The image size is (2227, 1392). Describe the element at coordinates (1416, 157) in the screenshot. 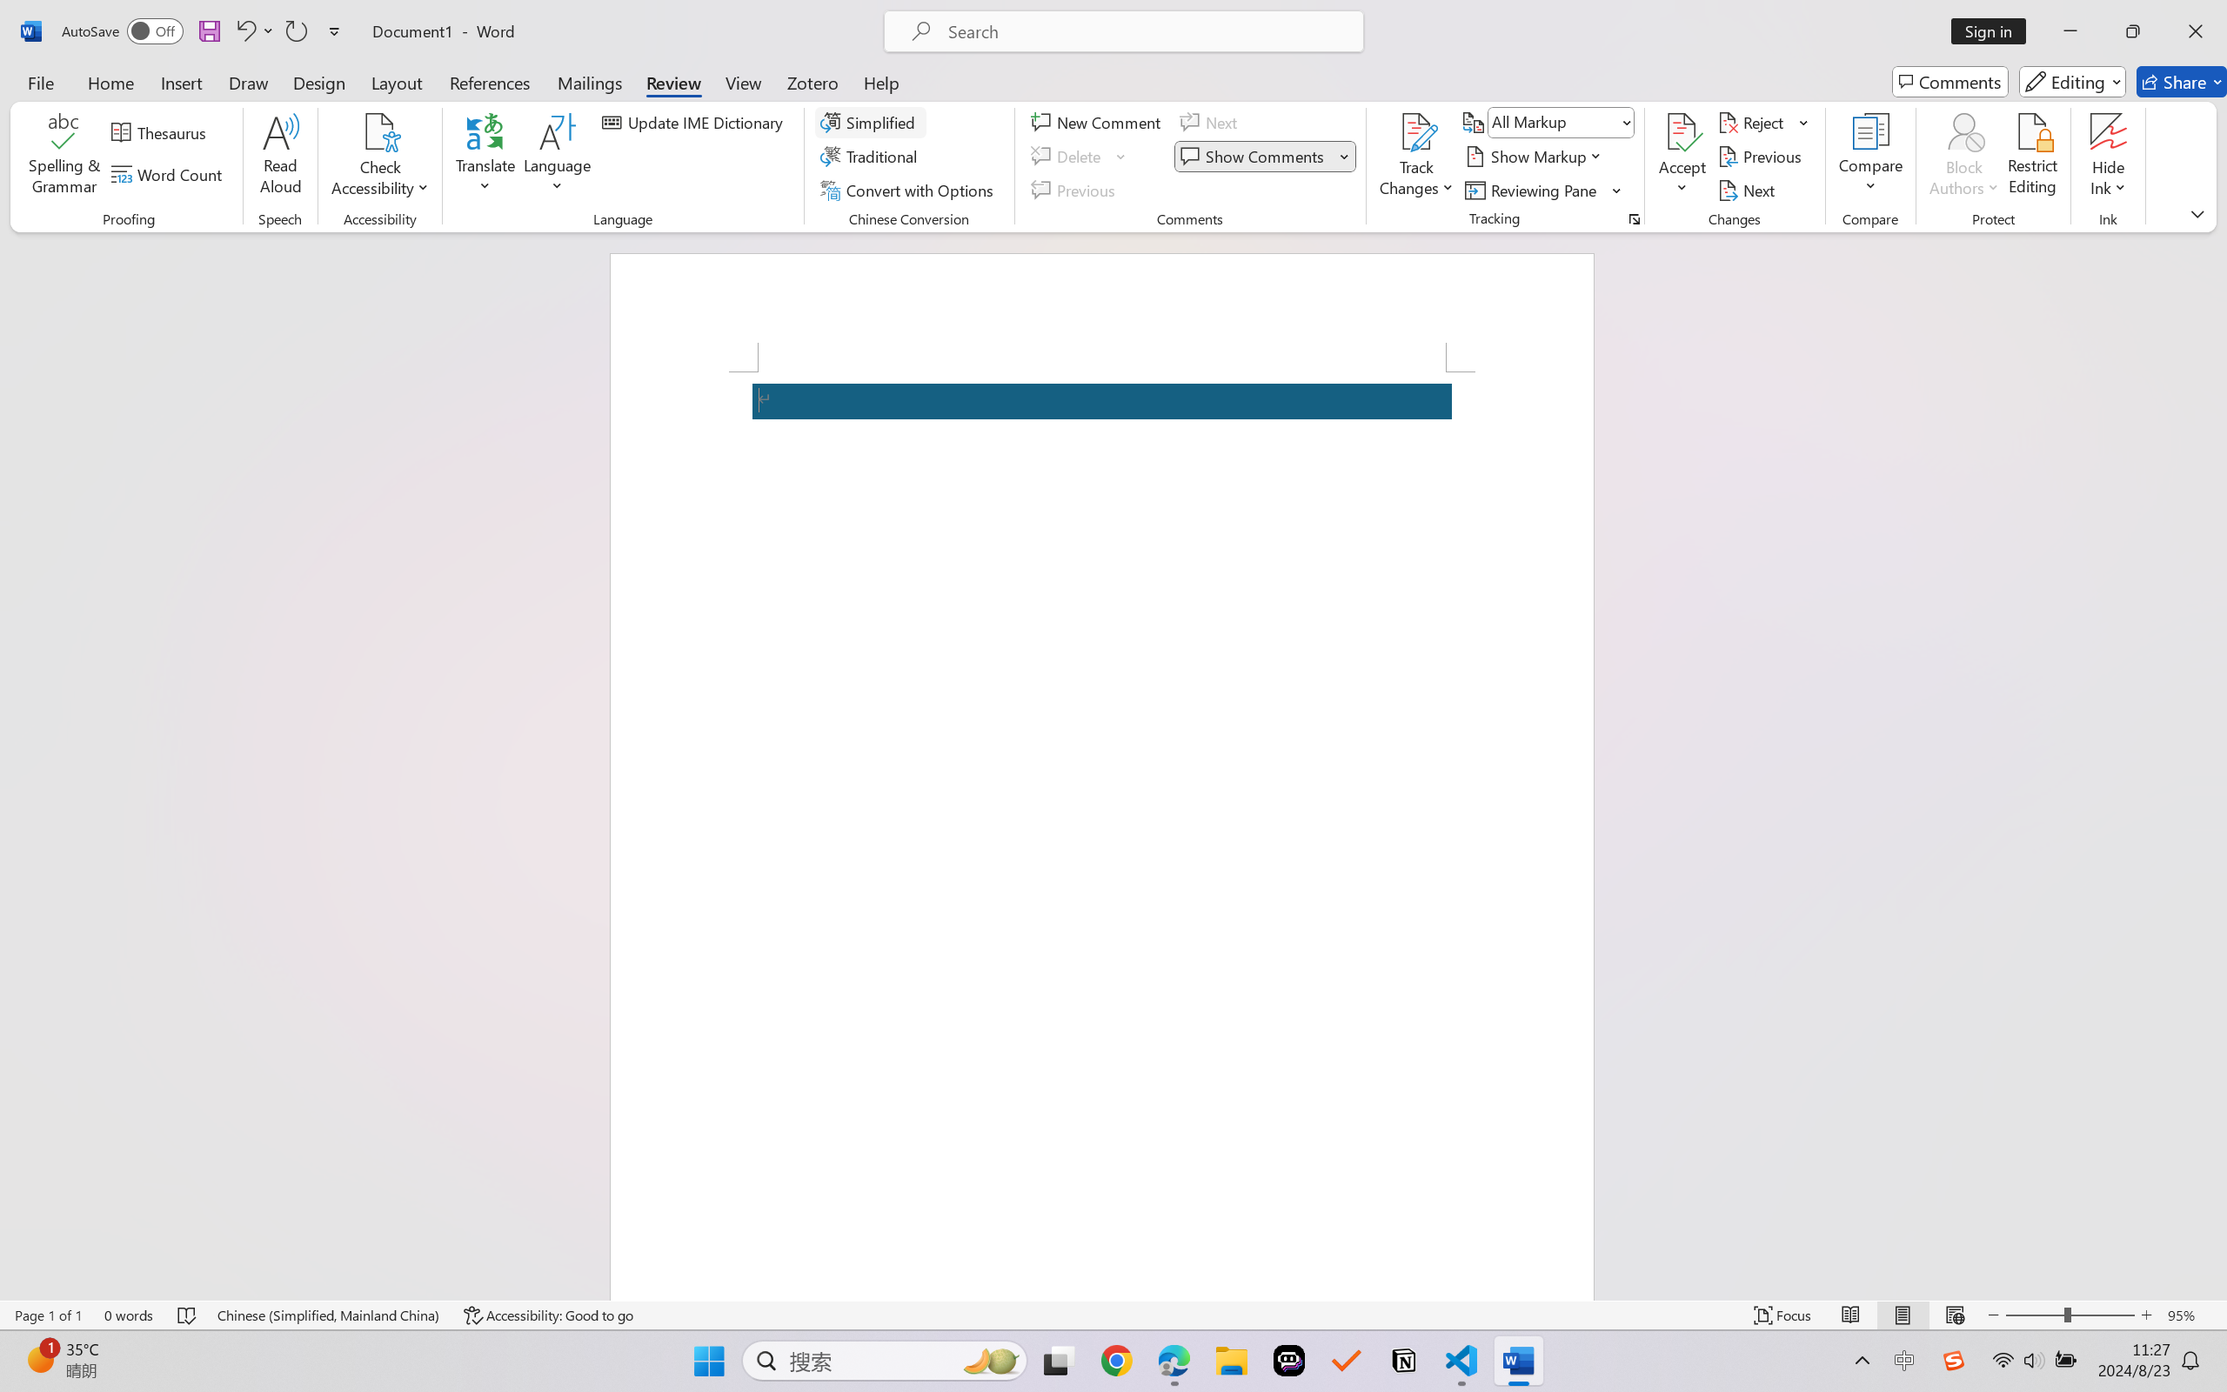

I see `Track Changes` at that location.